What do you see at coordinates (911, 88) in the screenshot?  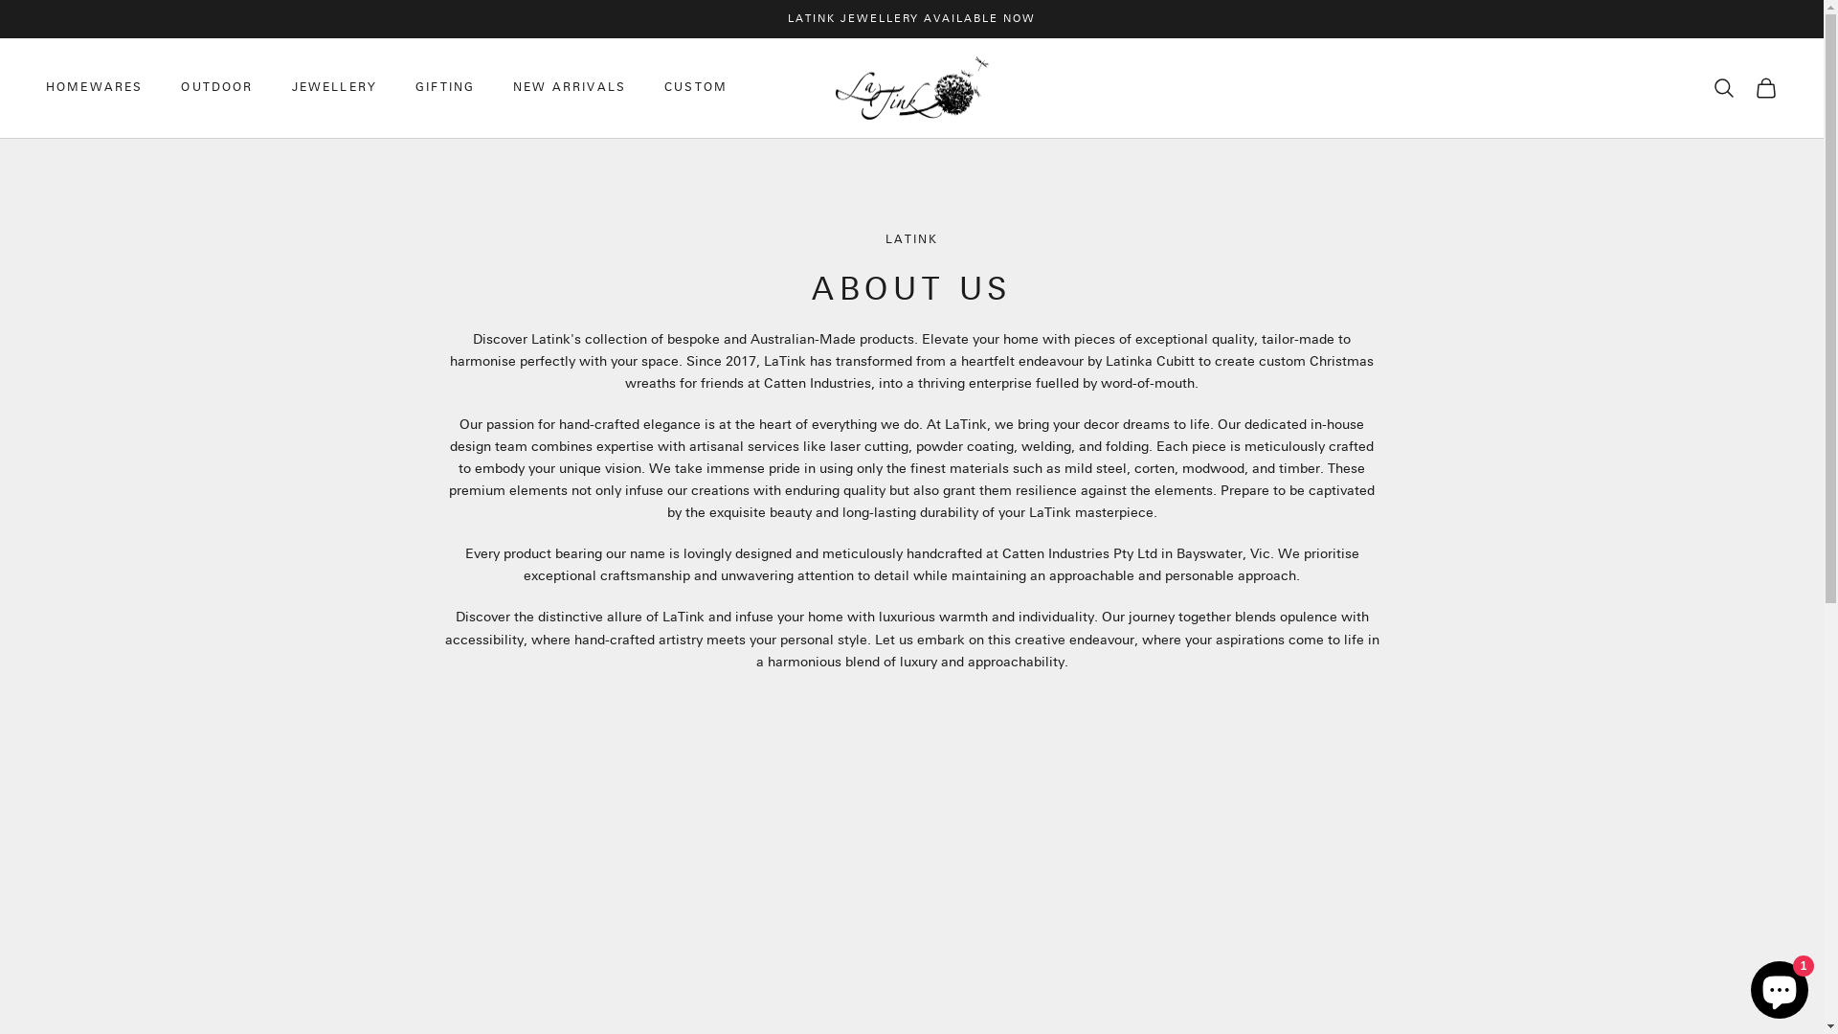 I see `LaTink` at bounding box center [911, 88].